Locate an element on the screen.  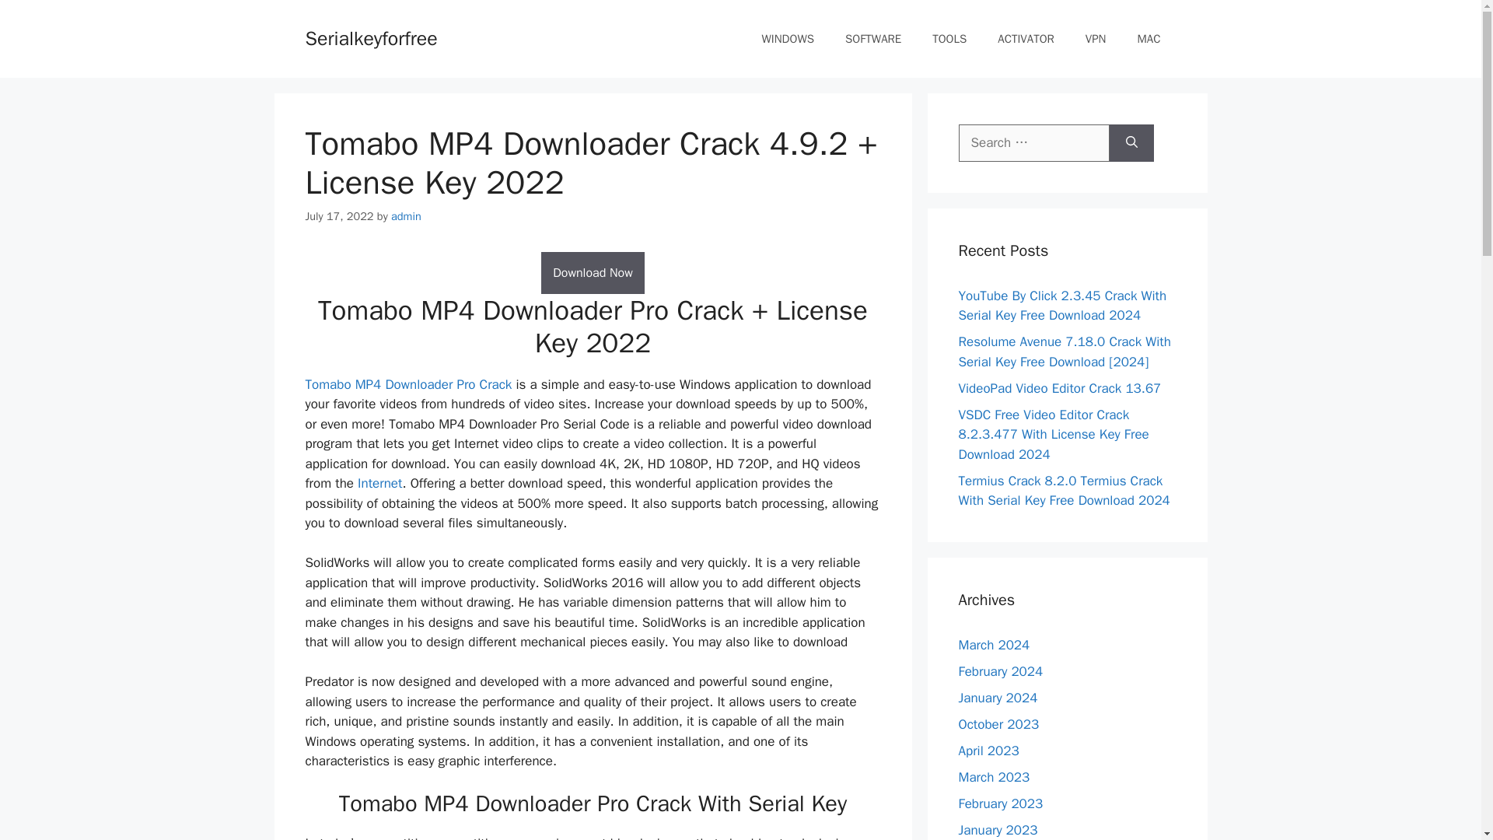
Download Now is located at coordinates (593, 273).